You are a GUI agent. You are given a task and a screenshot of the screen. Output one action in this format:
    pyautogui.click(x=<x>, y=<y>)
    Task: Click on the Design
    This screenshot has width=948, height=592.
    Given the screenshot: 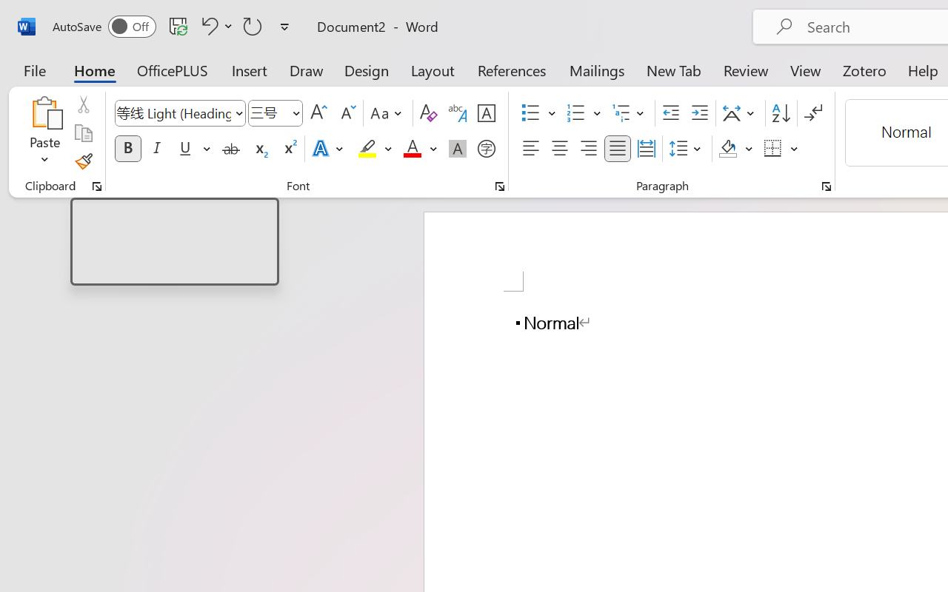 What is the action you would take?
    pyautogui.click(x=367, y=70)
    